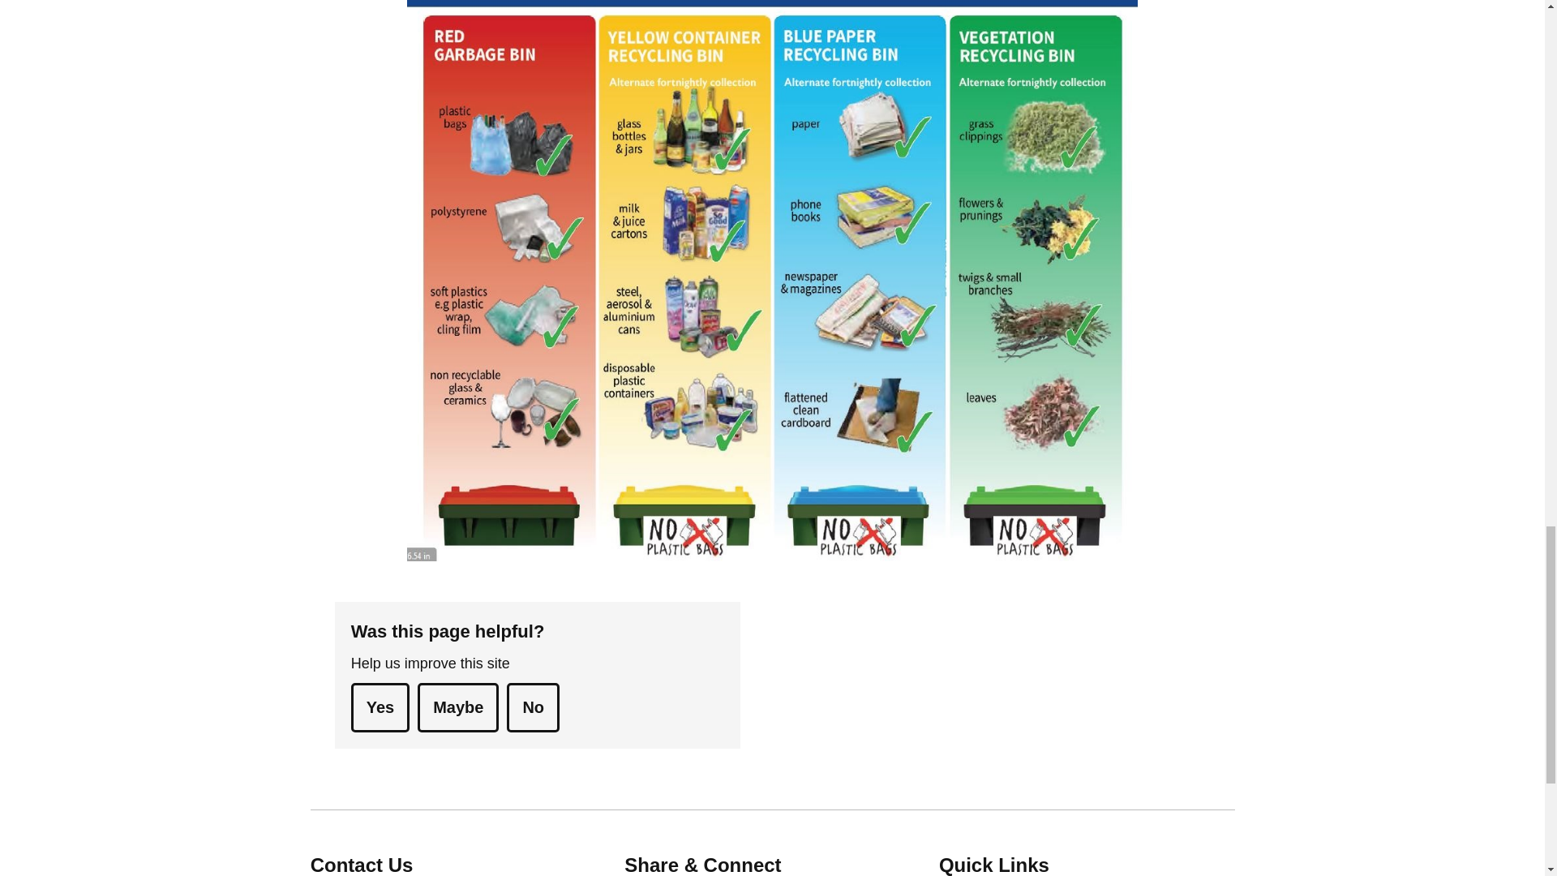 Image resolution: width=1557 pixels, height=876 pixels. What do you see at coordinates (533, 707) in the screenshot?
I see `No` at bounding box center [533, 707].